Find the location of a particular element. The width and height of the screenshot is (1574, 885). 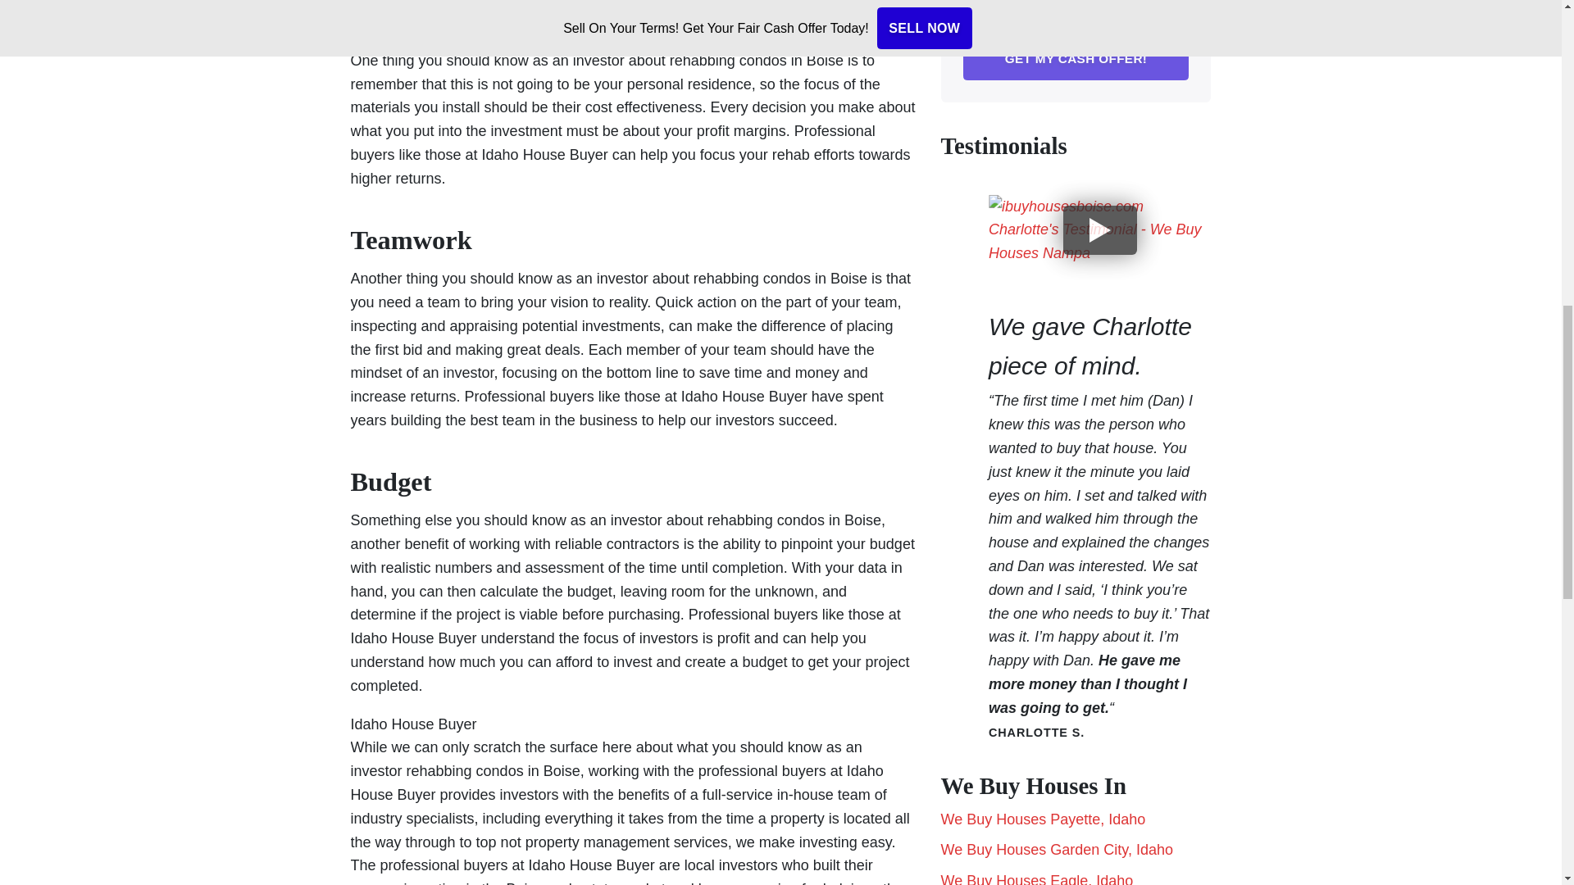

Get My Cash Offer! is located at coordinates (1075, 59).